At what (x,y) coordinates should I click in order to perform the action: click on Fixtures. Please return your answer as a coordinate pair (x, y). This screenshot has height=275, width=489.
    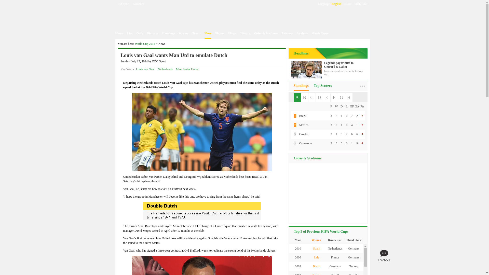
    Looking at the image, I should click on (152, 33).